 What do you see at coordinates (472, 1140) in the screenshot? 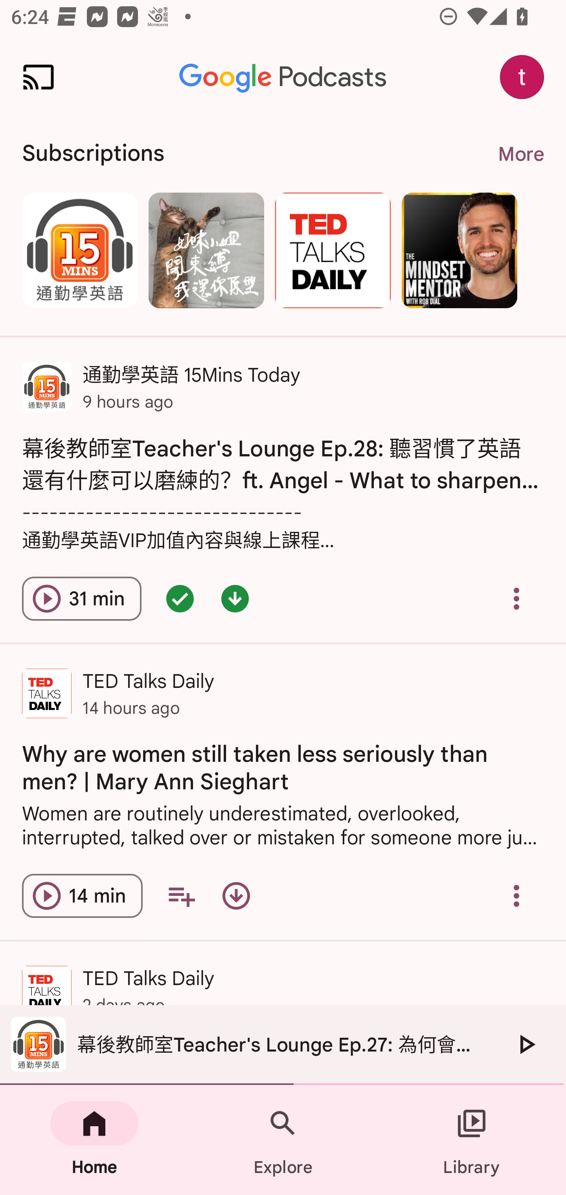
I see `Library` at bounding box center [472, 1140].